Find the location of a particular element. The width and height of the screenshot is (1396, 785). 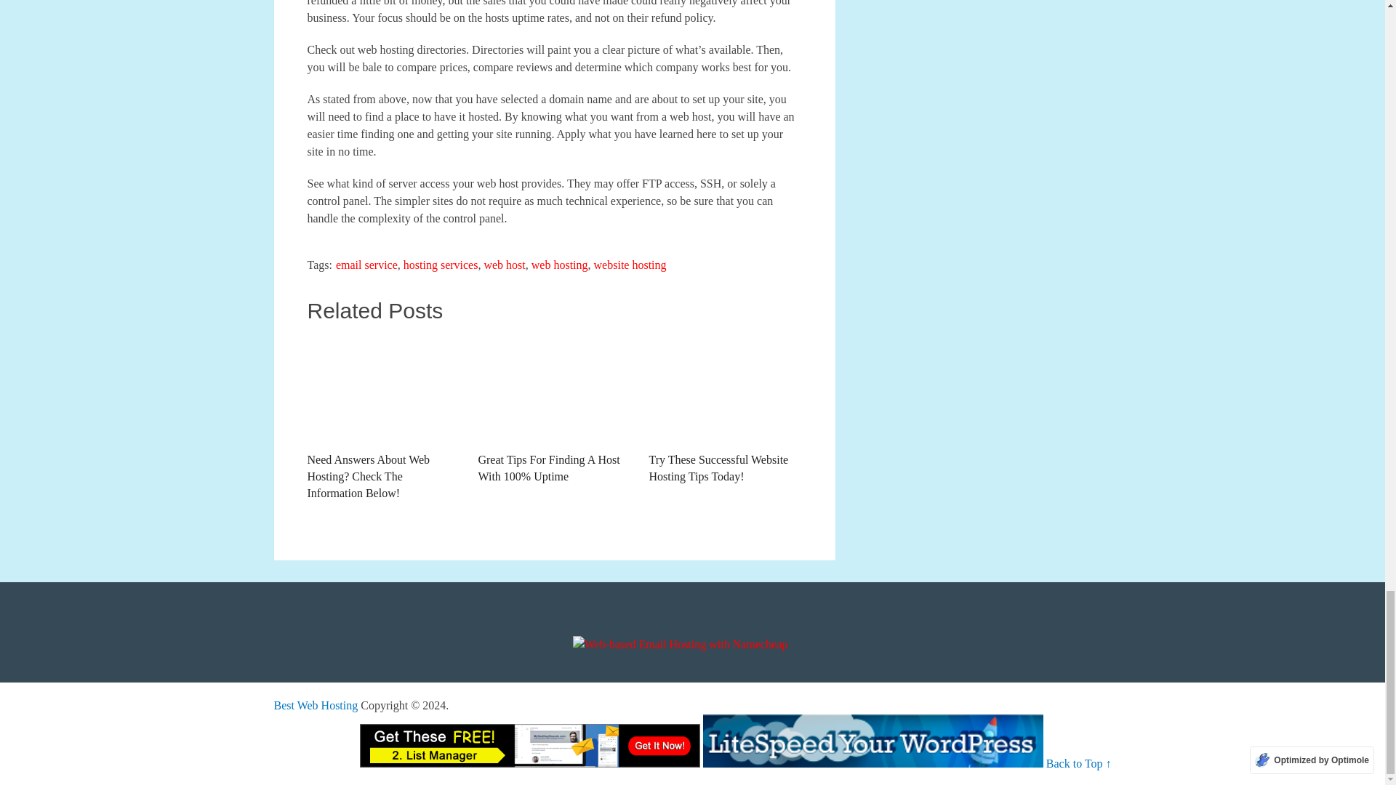

Get the best hosts! is located at coordinates (316, 705).